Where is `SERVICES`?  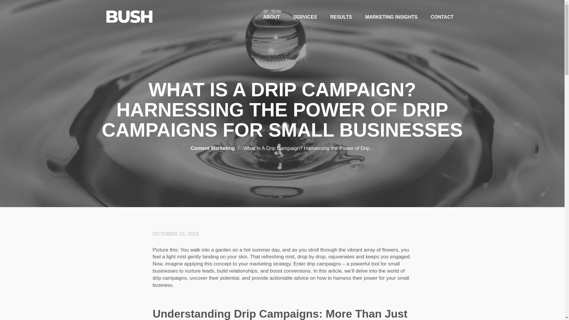 SERVICES is located at coordinates (305, 17).